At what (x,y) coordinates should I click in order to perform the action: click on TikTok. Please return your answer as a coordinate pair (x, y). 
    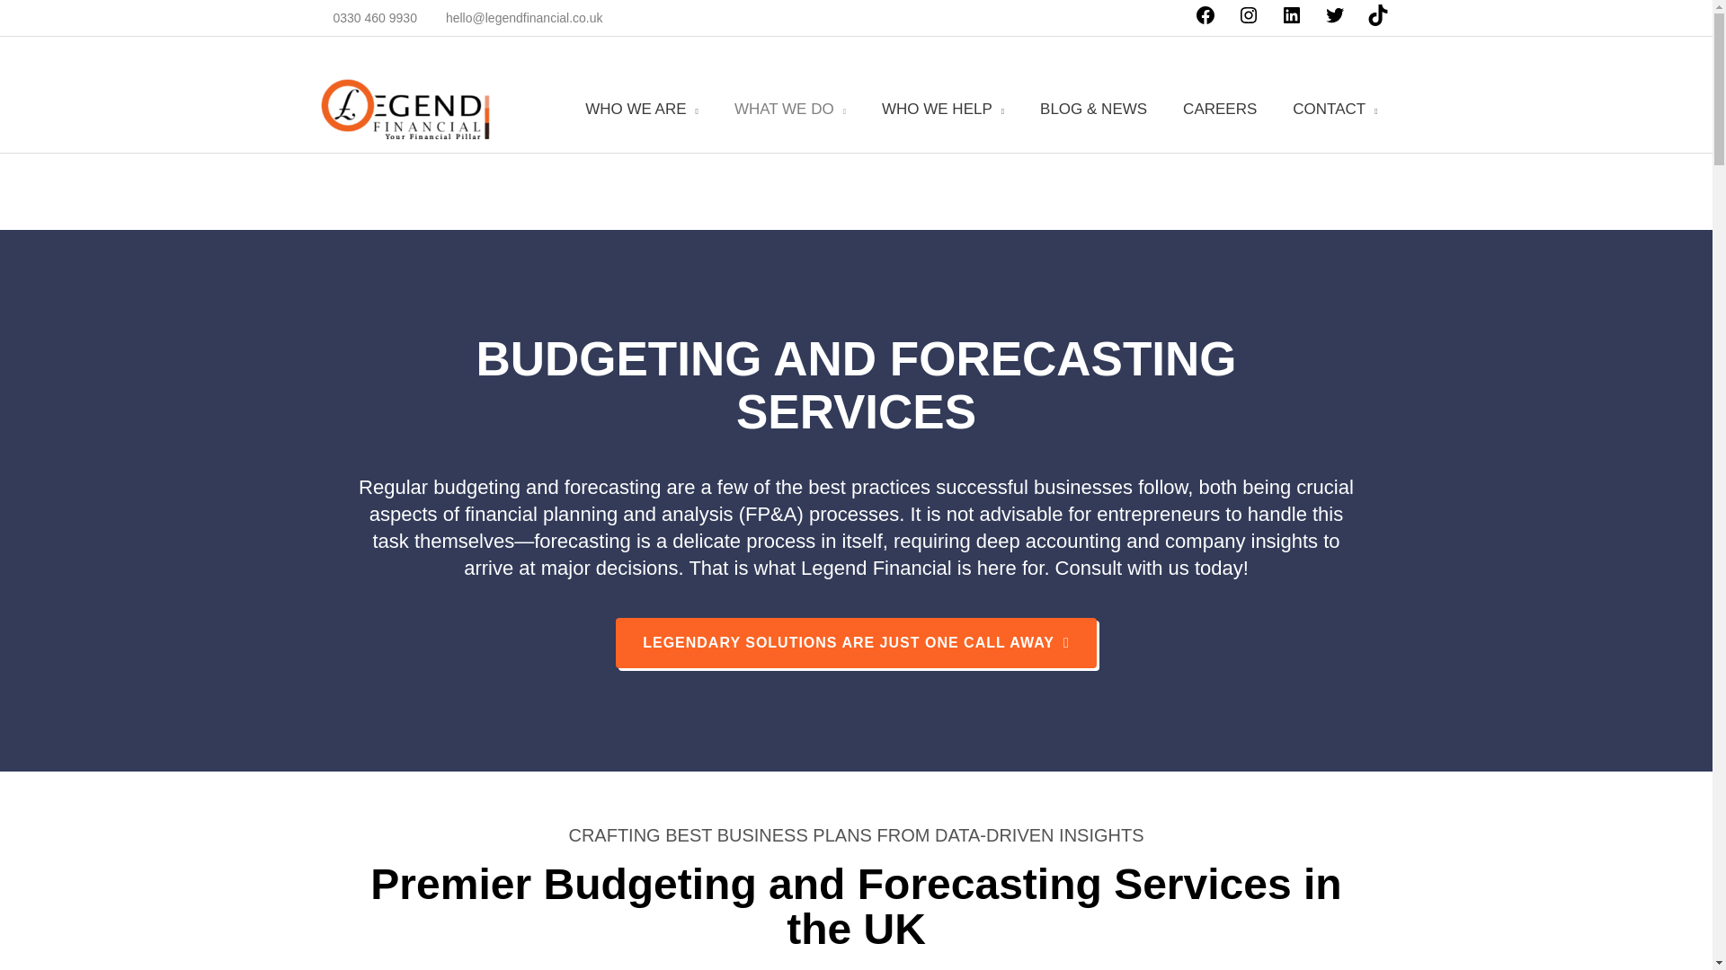
    Looking at the image, I should click on (1377, 22).